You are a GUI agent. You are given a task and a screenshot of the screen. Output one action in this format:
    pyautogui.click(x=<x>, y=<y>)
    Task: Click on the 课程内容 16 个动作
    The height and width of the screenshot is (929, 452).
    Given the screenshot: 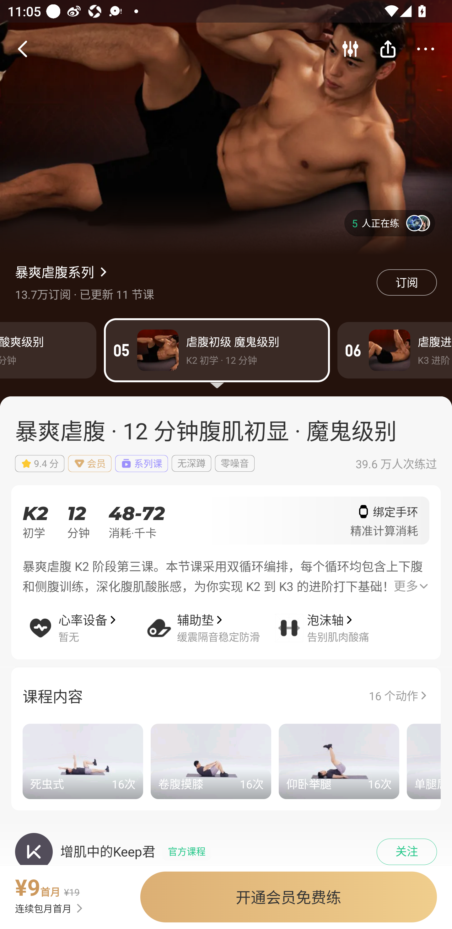 What is the action you would take?
    pyautogui.click(x=226, y=695)
    